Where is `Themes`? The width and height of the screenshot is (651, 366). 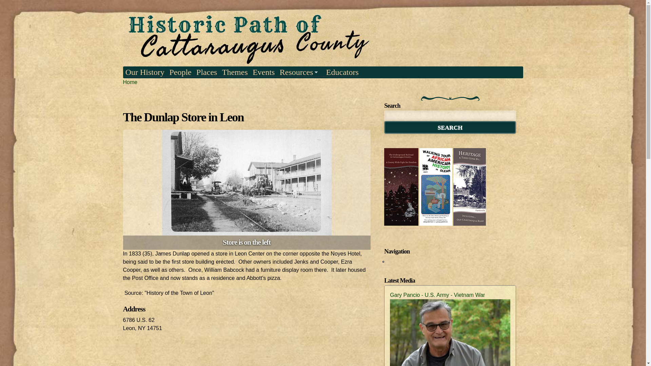
Themes is located at coordinates (235, 72).